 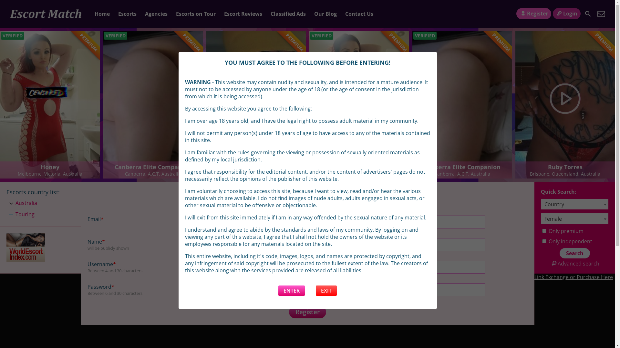 I want to click on Link Exchange or Purchase Here, so click(x=573, y=277).